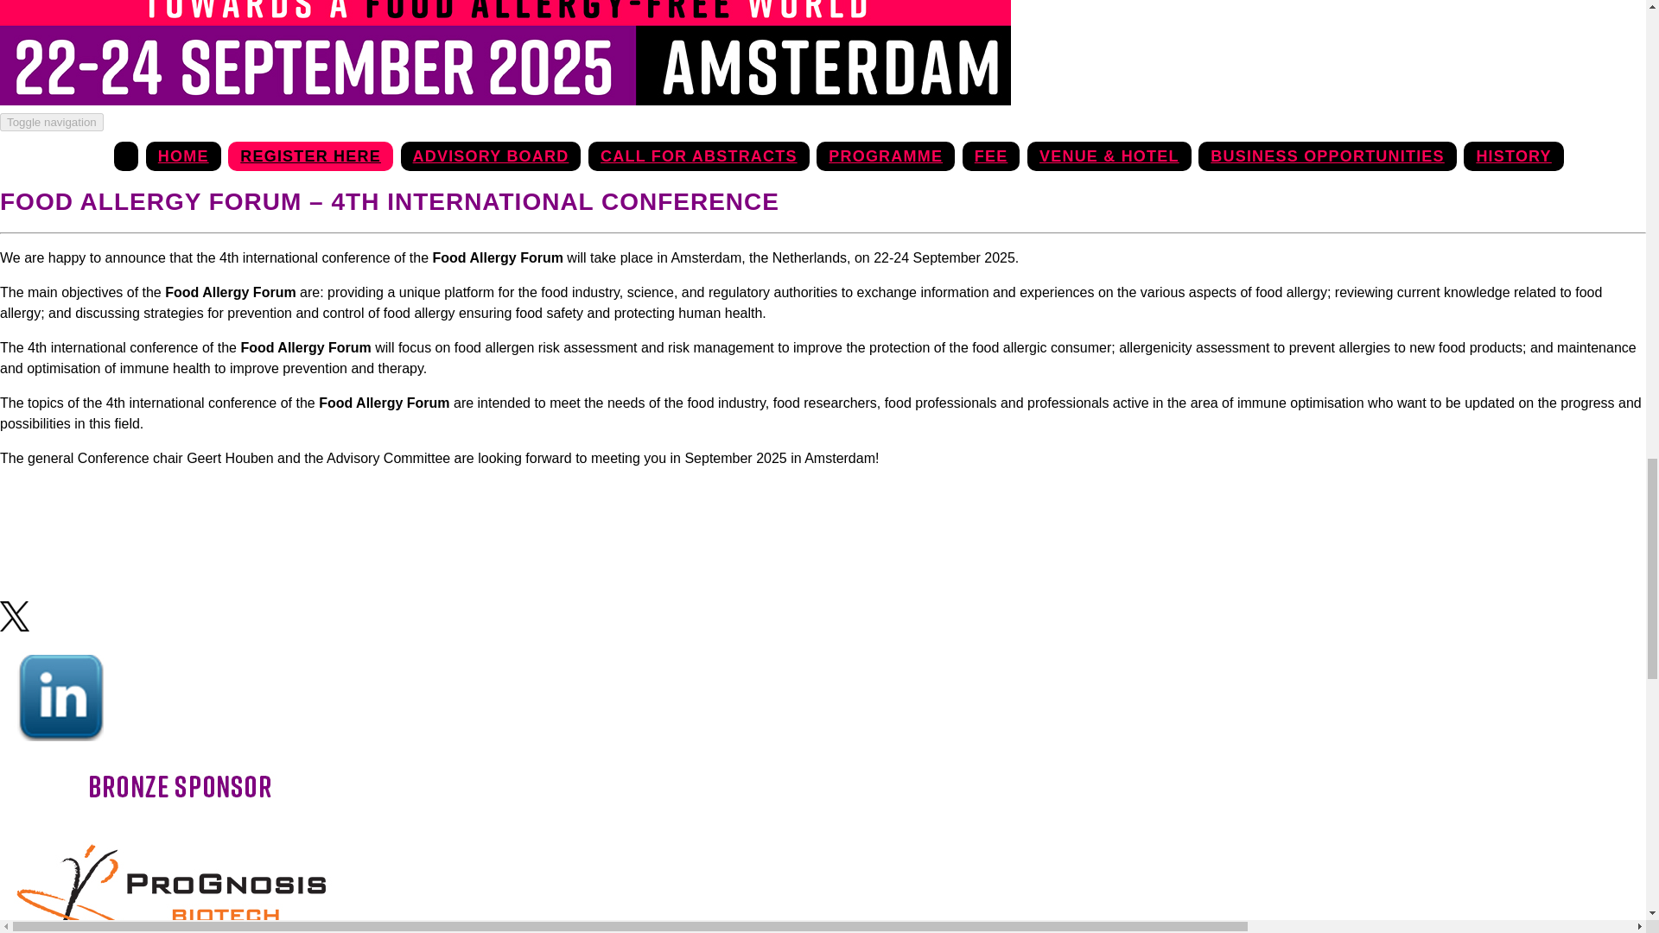  What do you see at coordinates (491, 155) in the screenshot?
I see `ADVISORY BOARD` at bounding box center [491, 155].